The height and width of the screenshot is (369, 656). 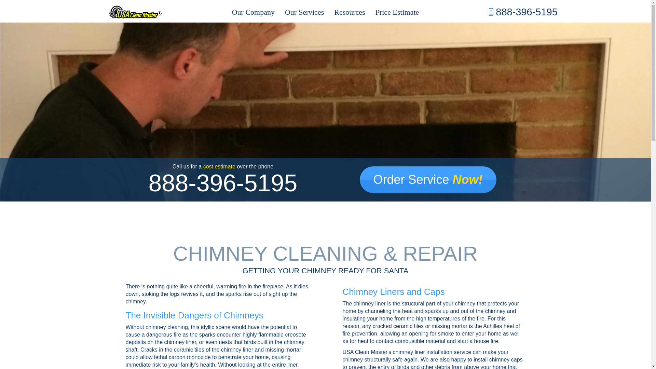 What do you see at coordinates (304, 12) in the screenshot?
I see `Our Services` at bounding box center [304, 12].